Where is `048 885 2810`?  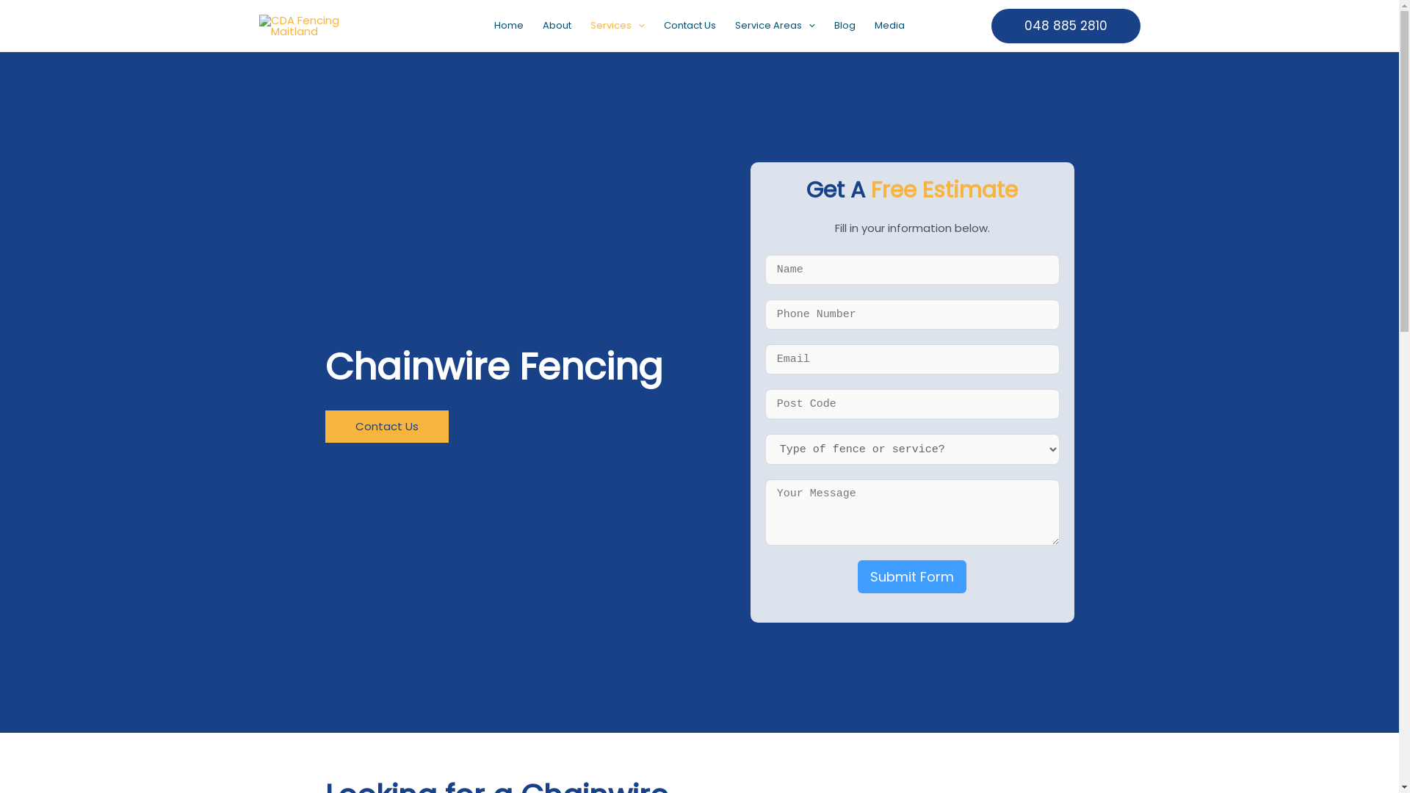 048 885 2810 is located at coordinates (1066, 26).